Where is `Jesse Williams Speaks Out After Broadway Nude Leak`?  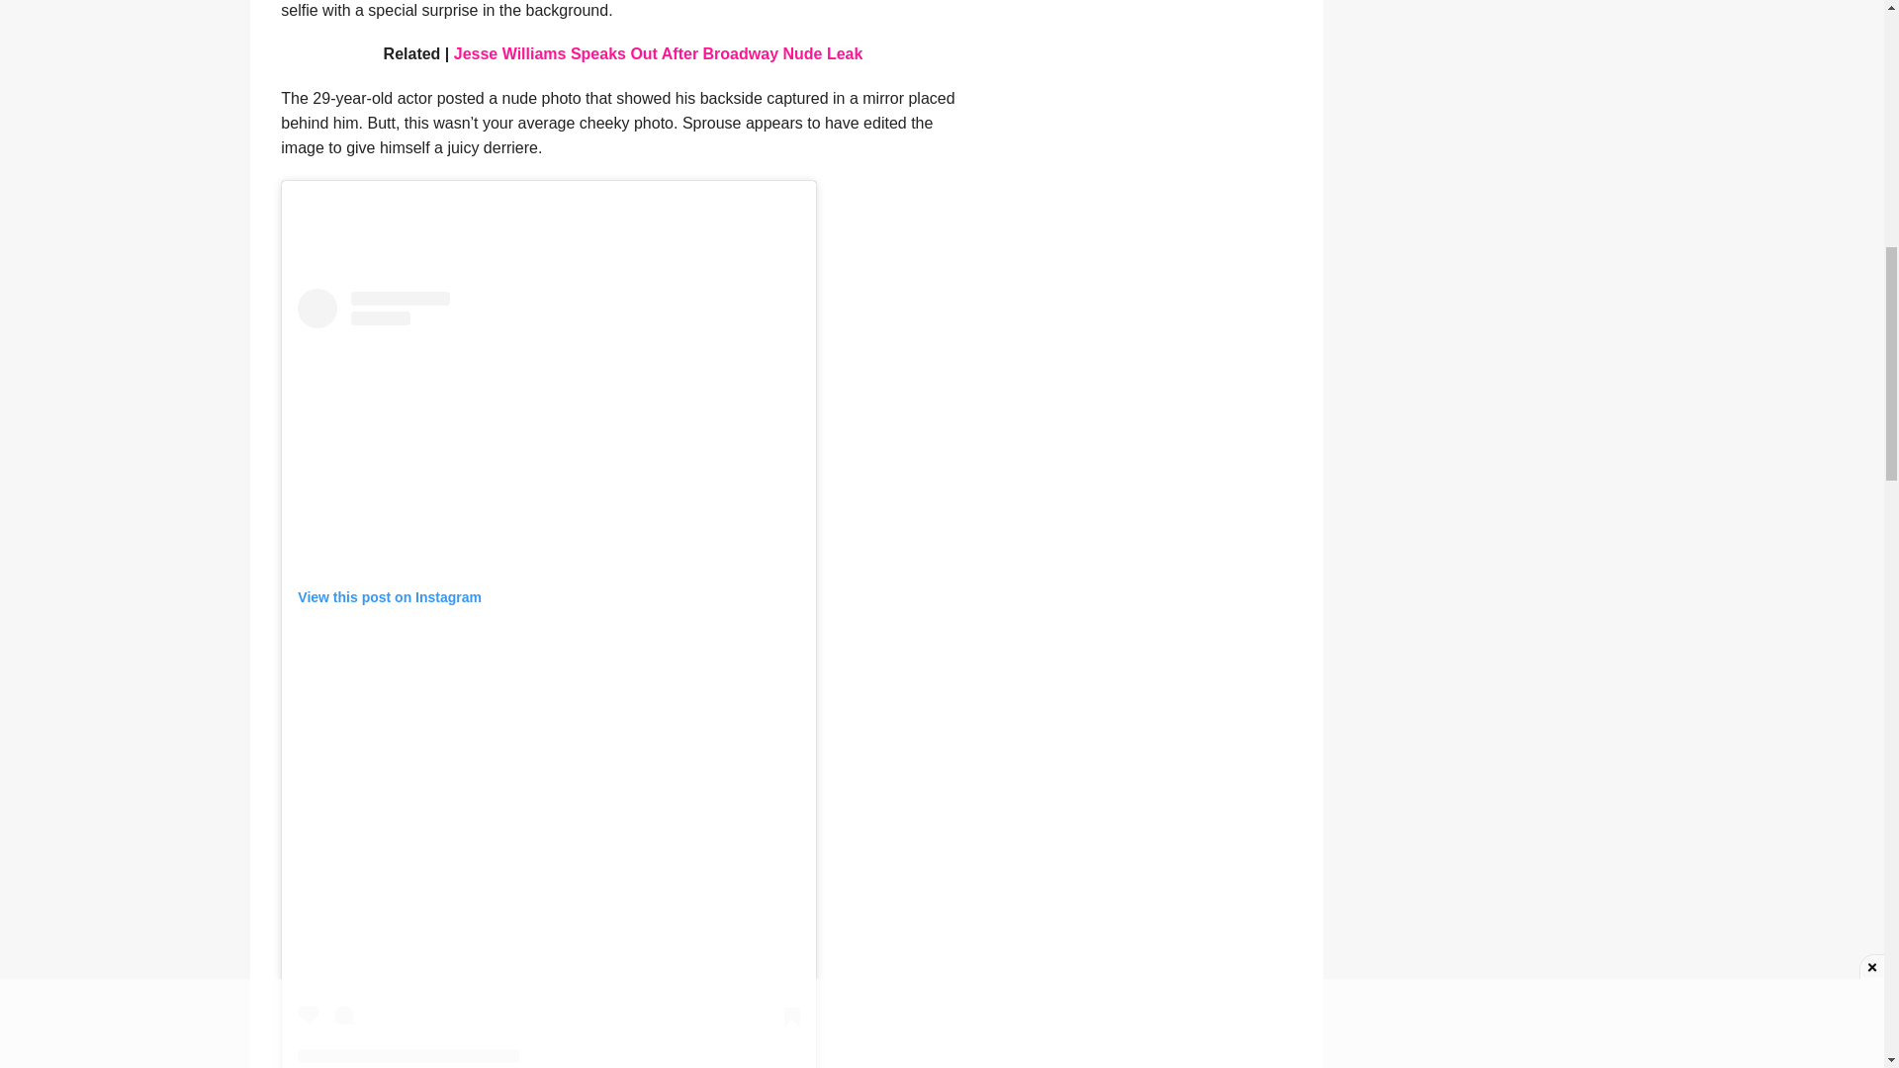 Jesse Williams Speaks Out After Broadway Nude Leak is located at coordinates (659, 53).